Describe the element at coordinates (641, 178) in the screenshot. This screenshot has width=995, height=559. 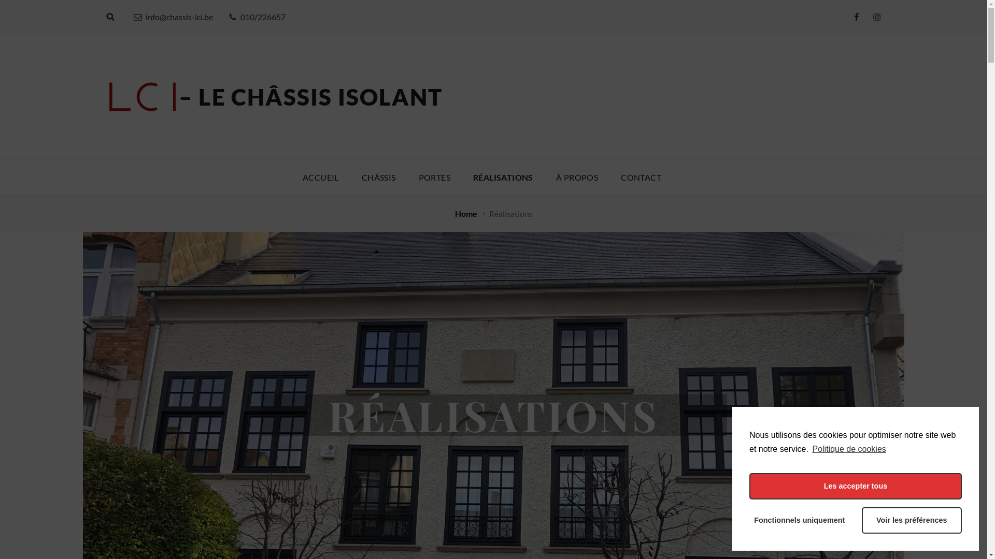
I see `CONTACT` at that location.